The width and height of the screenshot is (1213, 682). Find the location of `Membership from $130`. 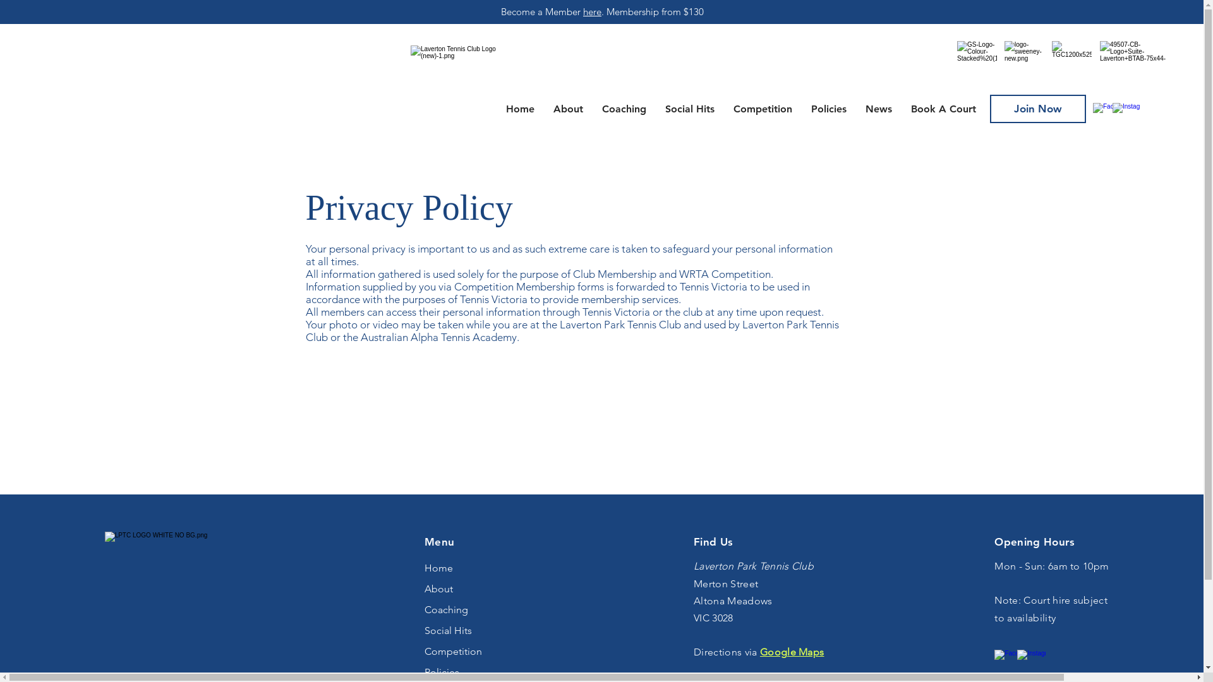

Membership from $130 is located at coordinates (655, 11).